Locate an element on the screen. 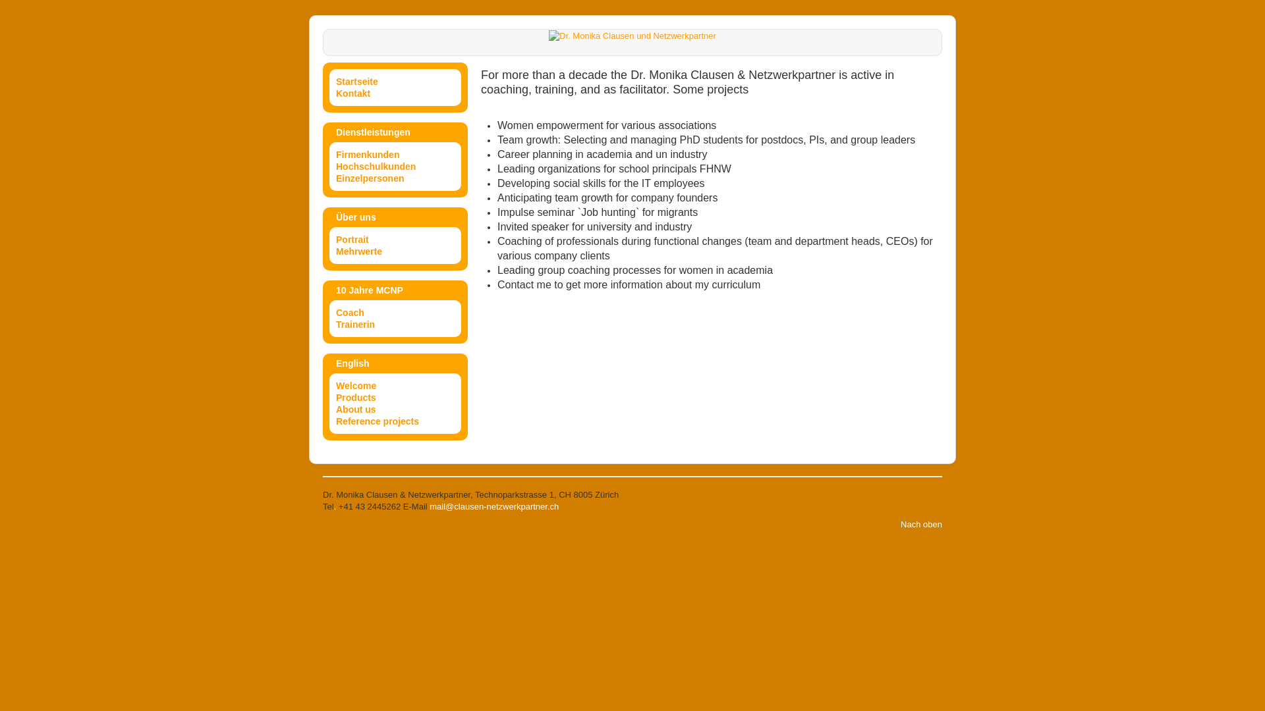  Portrait is located at coordinates (395, 240).